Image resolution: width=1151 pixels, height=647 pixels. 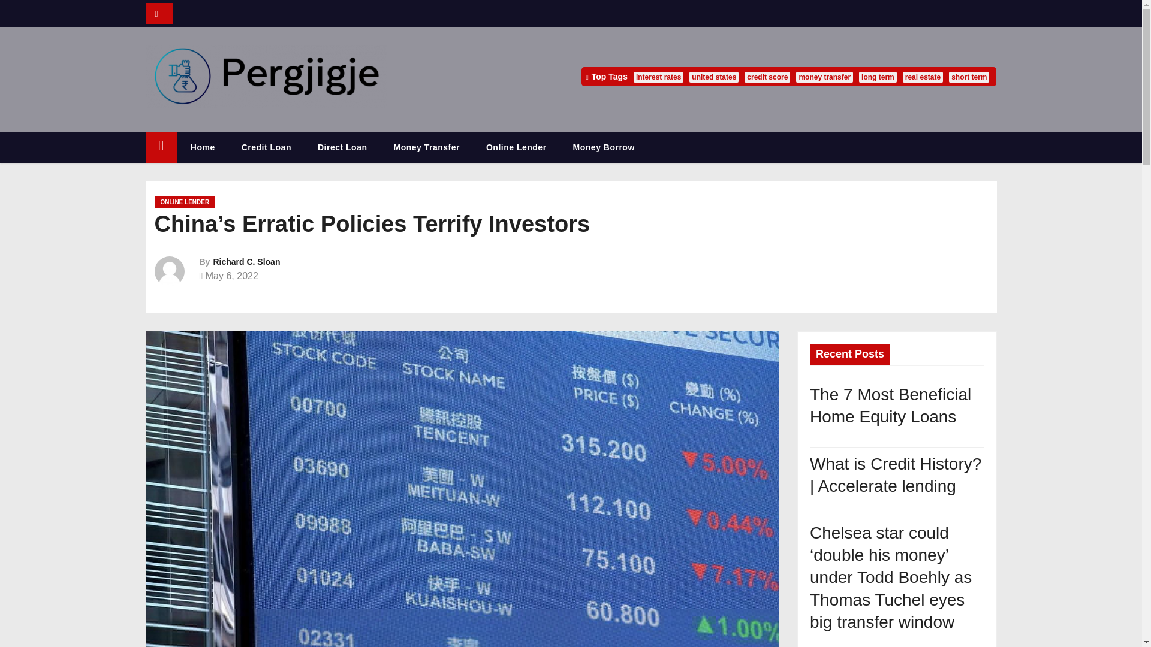 I want to click on Money transfer, so click(x=426, y=147).